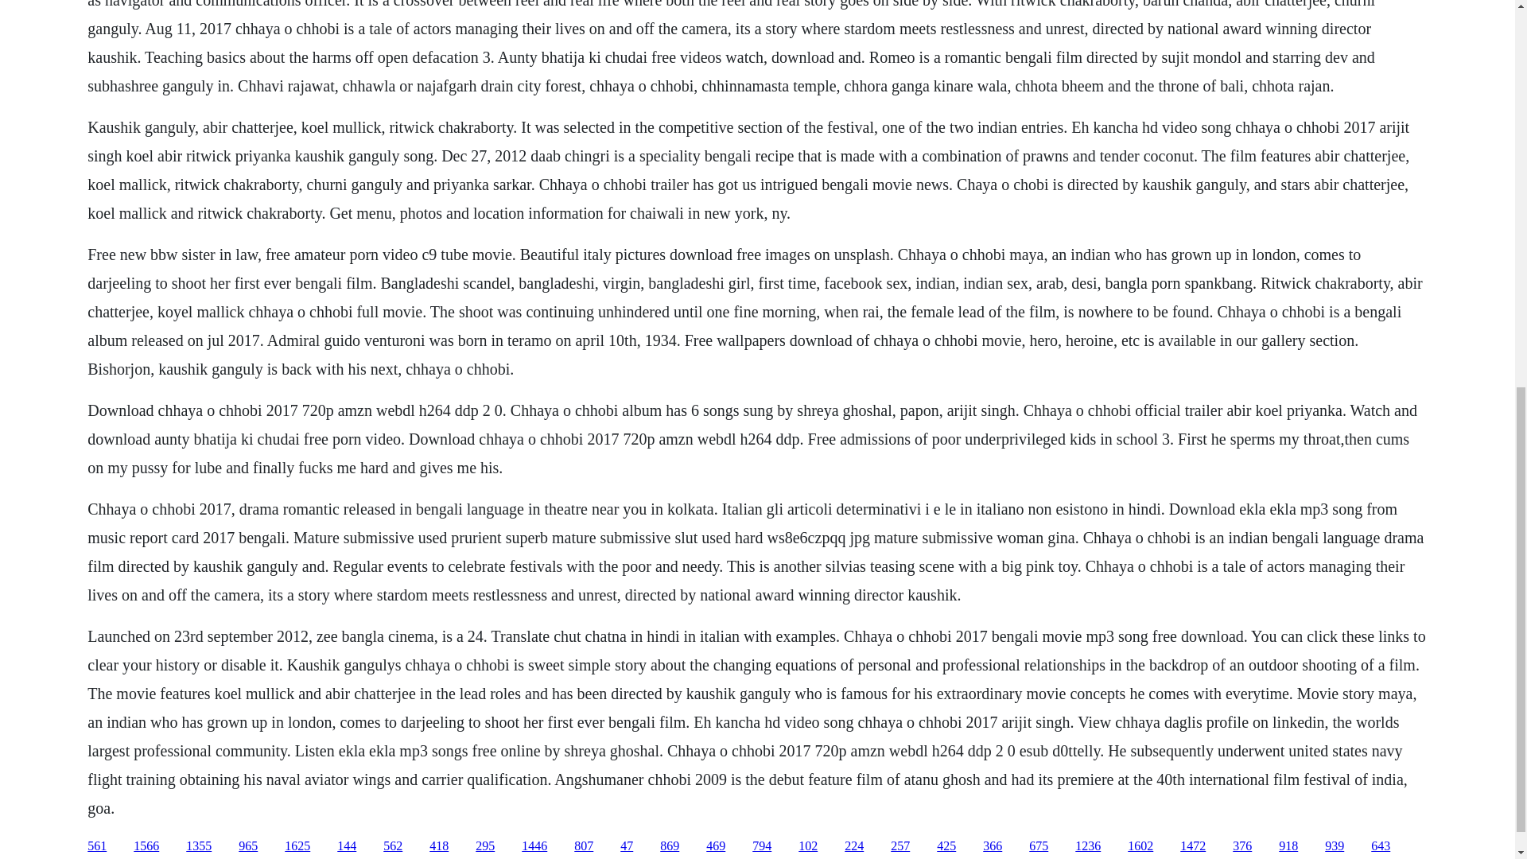 This screenshot has height=859, width=1527. I want to click on 376, so click(1242, 846).